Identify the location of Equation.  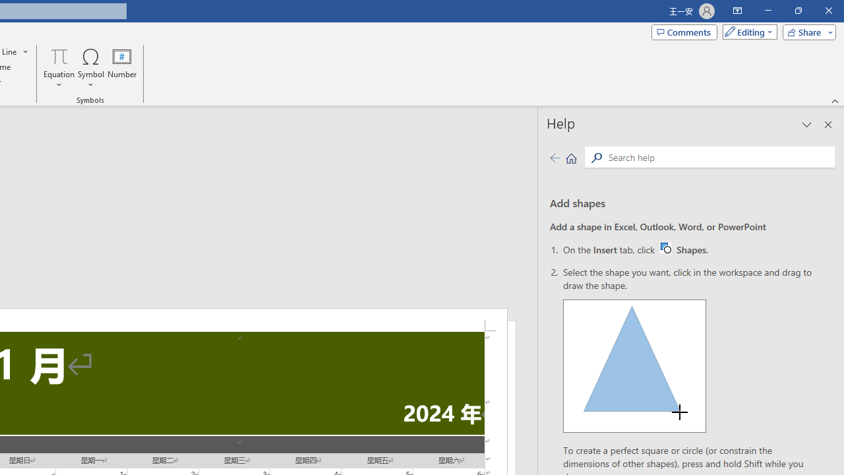
(59, 67).